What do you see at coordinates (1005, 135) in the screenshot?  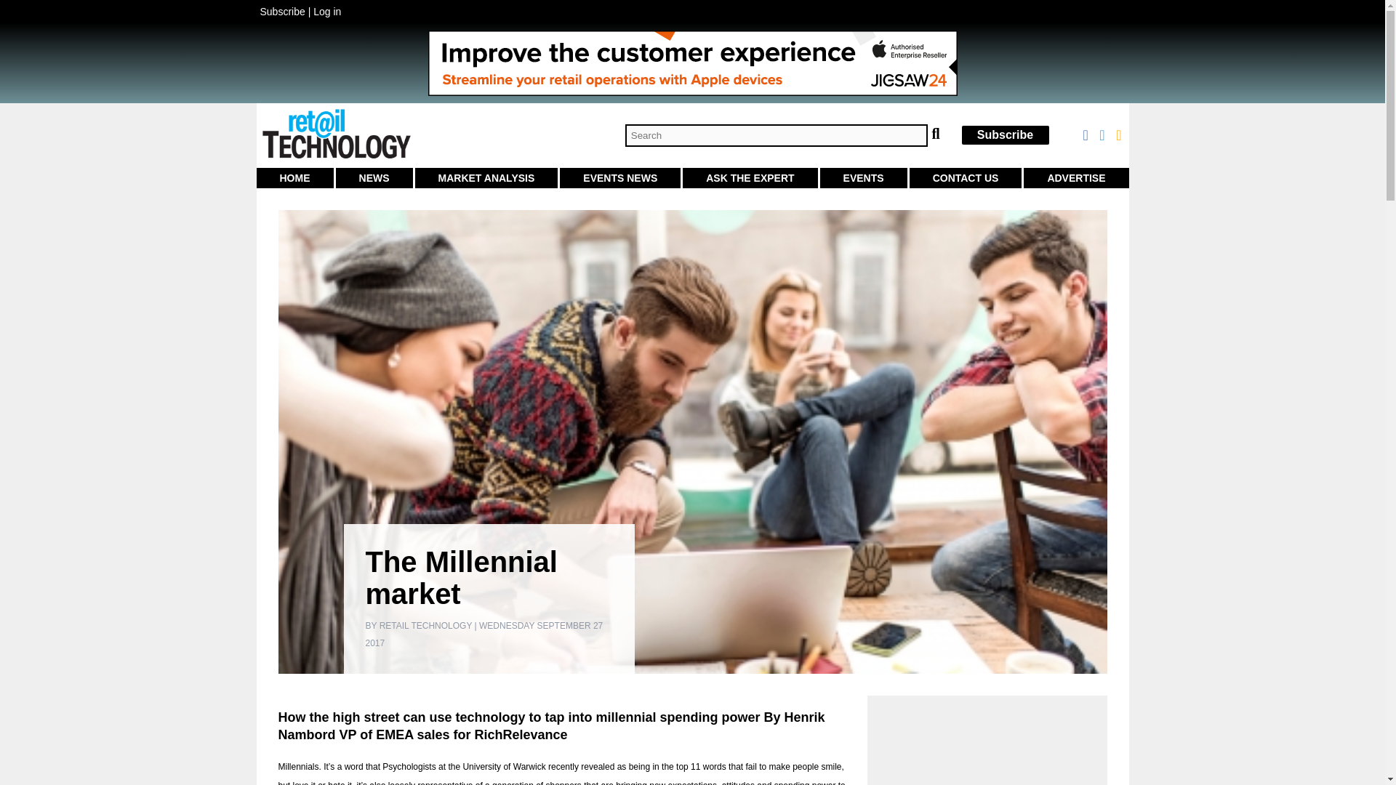 I see `Subscribe` at bounding box center [1005, 135].